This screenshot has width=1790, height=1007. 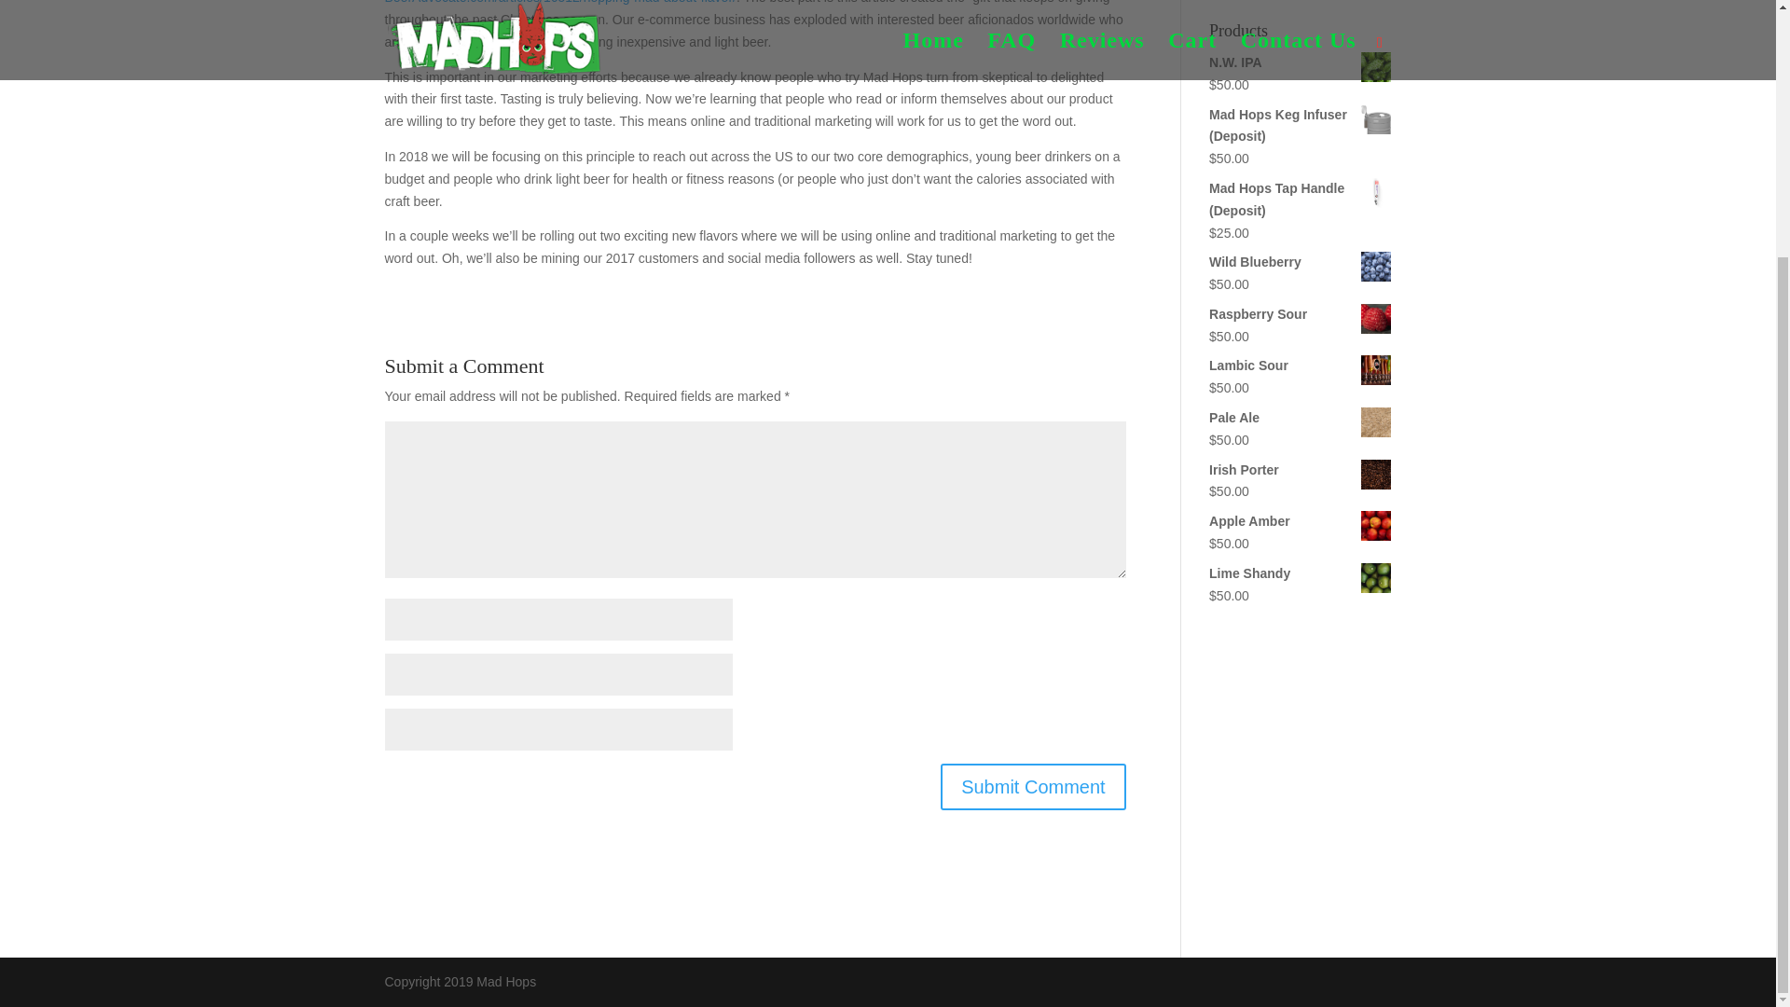 What do you see at coordinates (1033, 787) in the screenshot?
I see `Submit Comment` at bounding box center [1033, 787].